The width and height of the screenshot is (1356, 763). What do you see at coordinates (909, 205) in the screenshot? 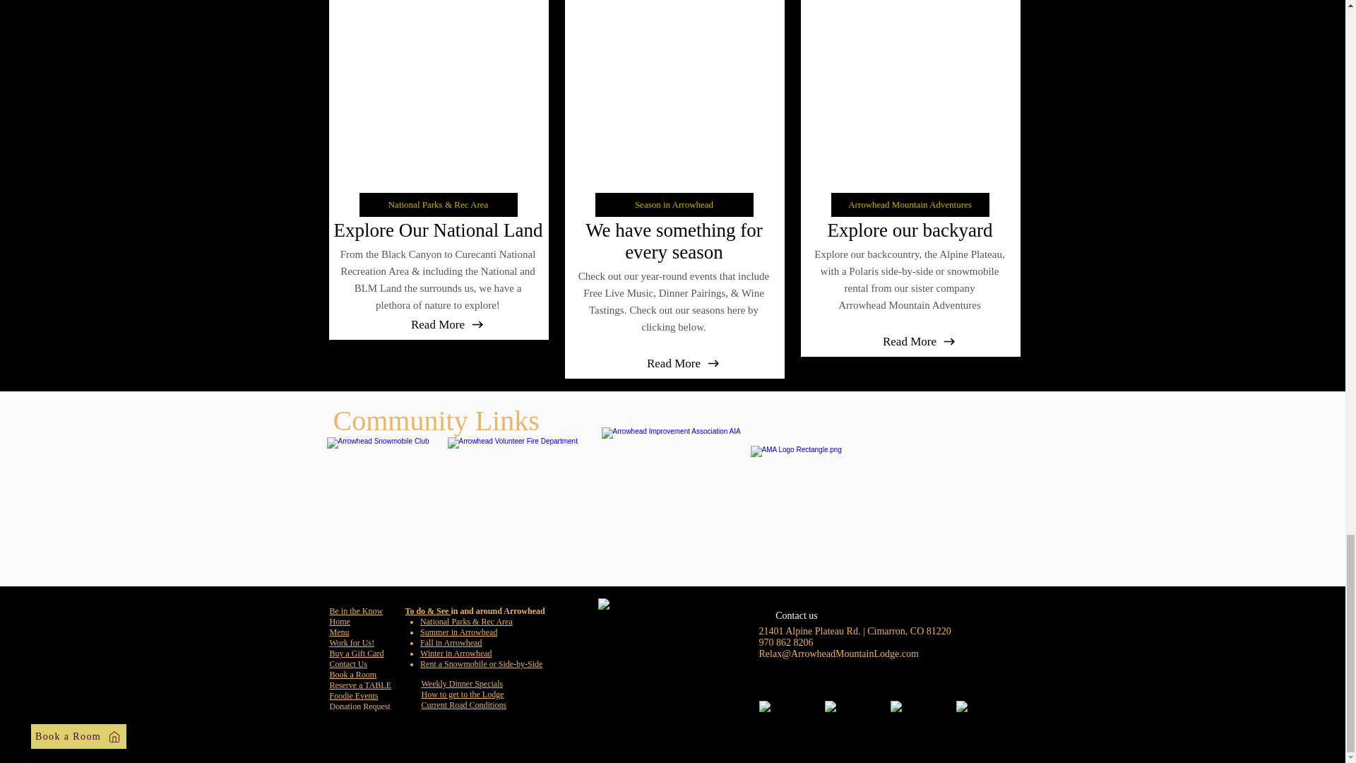
I see `Arrowhead Mountain Adventures` at bounding box center [909, 205].